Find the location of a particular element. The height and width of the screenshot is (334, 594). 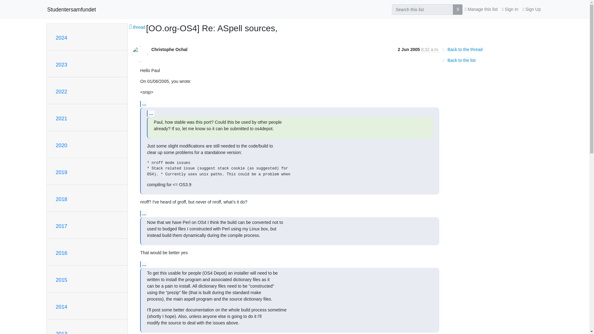

2024 is located at coordinates (61, 38).